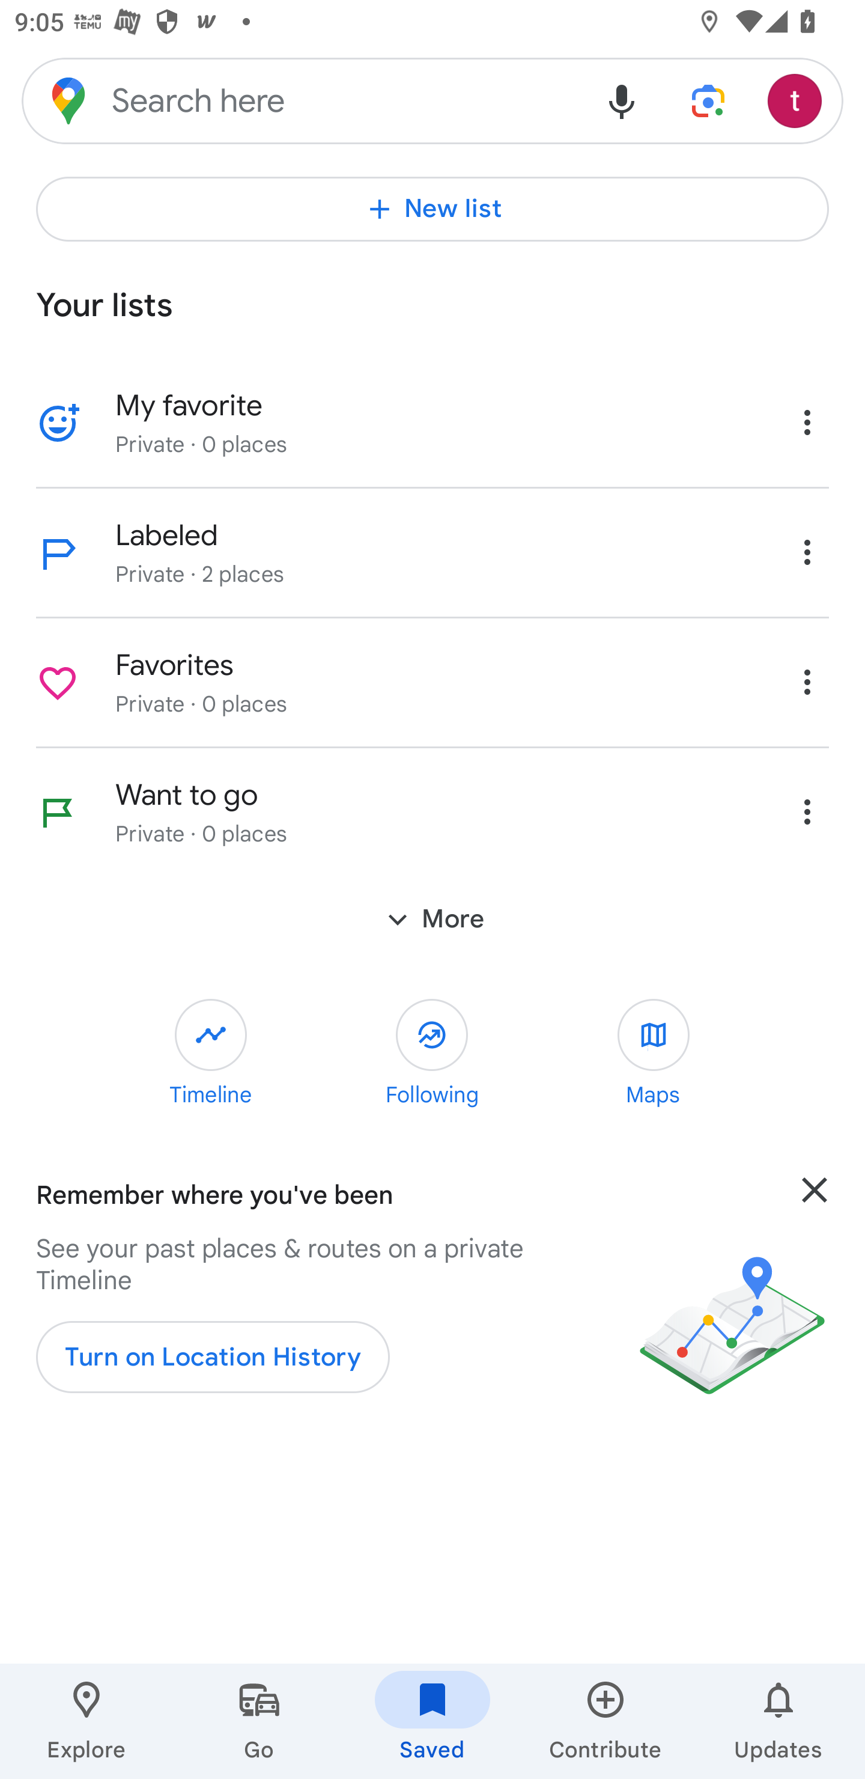  What do you see at coordinates (807, 811) in the screenshot?
I see `Options for Want to go` at bounding box center [807, 811].